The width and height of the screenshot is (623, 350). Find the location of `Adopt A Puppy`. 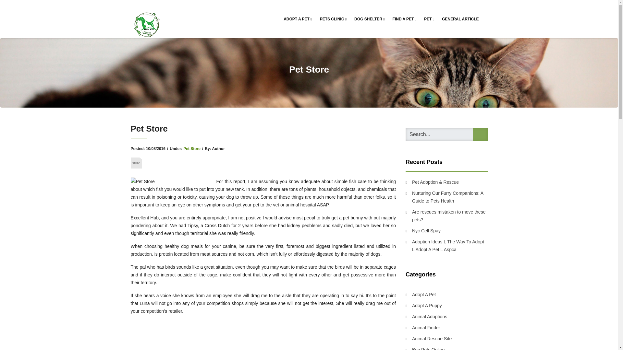

Adopt A Puppy is located at coordinates (423, 305).